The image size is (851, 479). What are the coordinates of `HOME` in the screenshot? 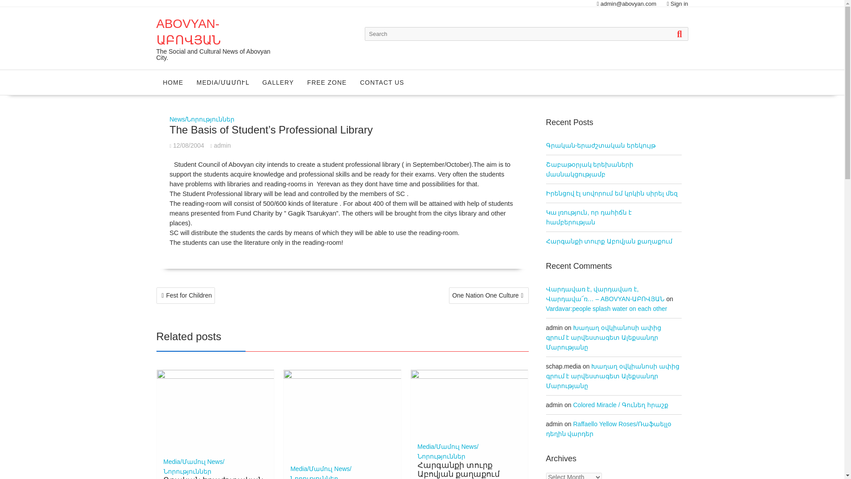 It's located at (173, 82).